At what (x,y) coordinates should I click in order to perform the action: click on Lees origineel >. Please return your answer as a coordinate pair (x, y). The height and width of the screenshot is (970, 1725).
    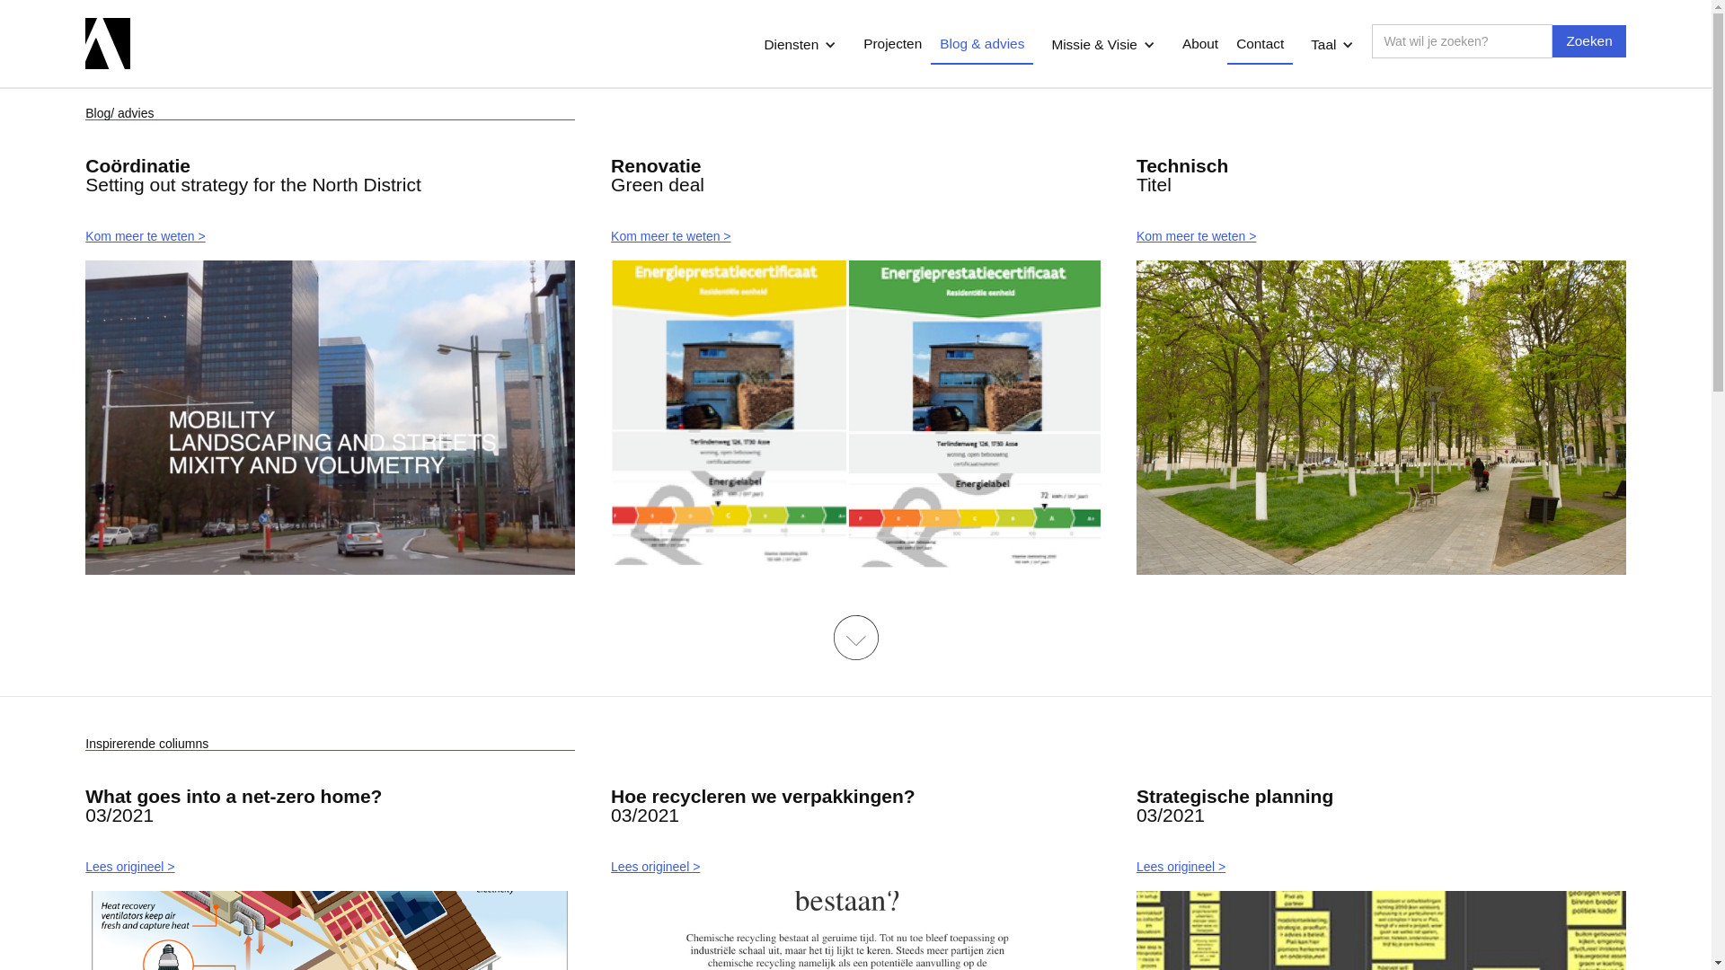
    Looking at the image, I should click on (855, 867).